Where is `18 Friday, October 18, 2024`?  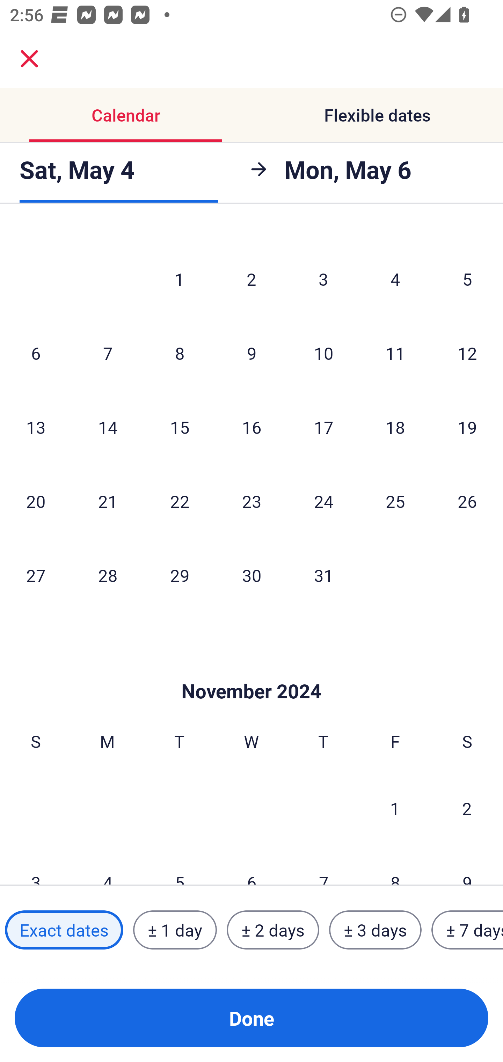 18 Friday, October 18, 2024 is located at coordinates (395, 427).